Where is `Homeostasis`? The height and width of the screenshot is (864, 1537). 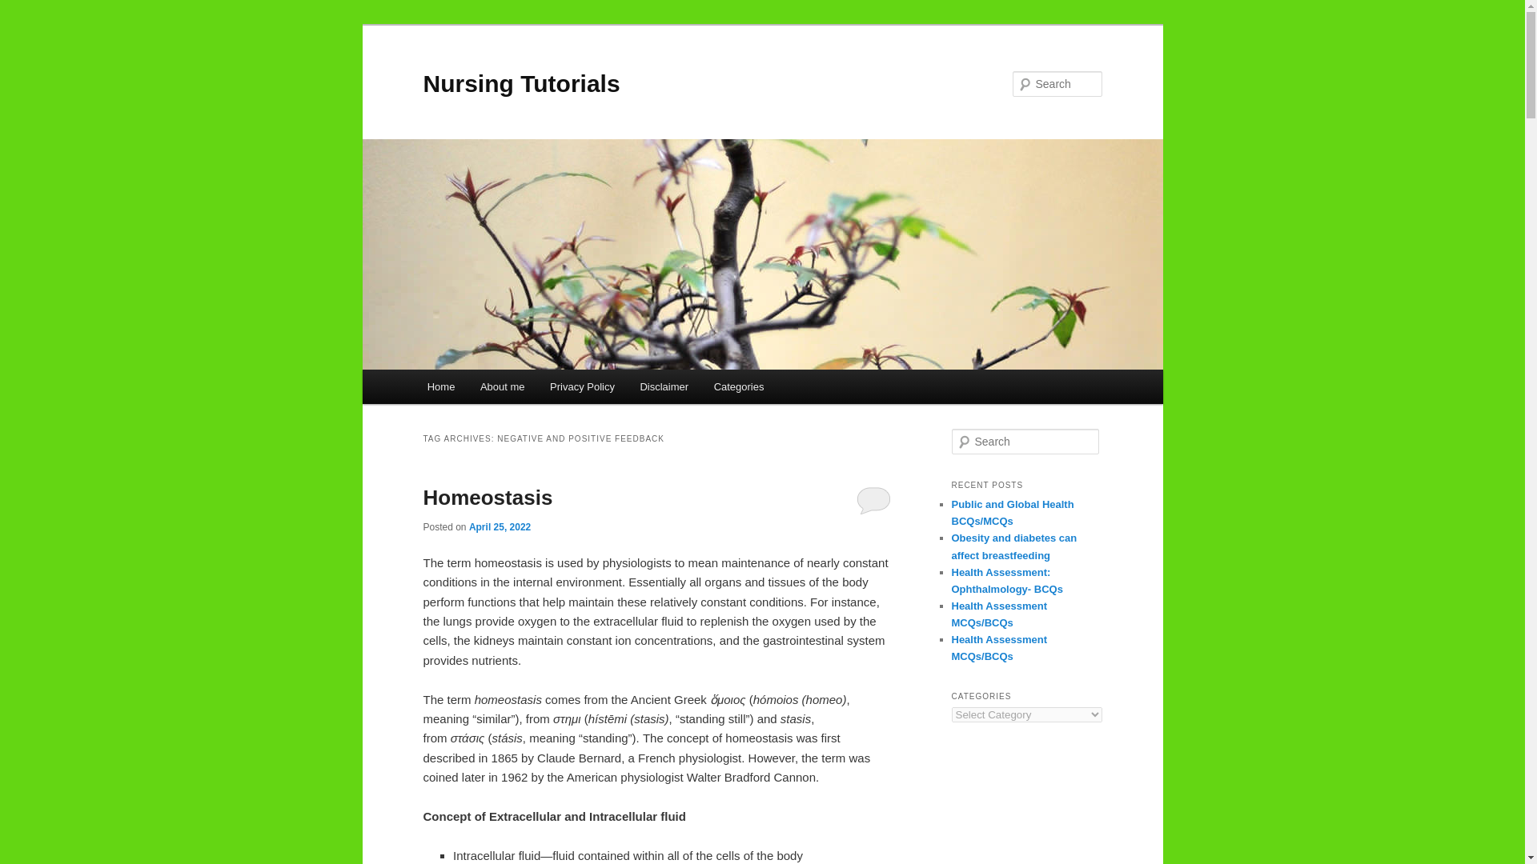 Homeostasis is located at coordinates (487, 498).